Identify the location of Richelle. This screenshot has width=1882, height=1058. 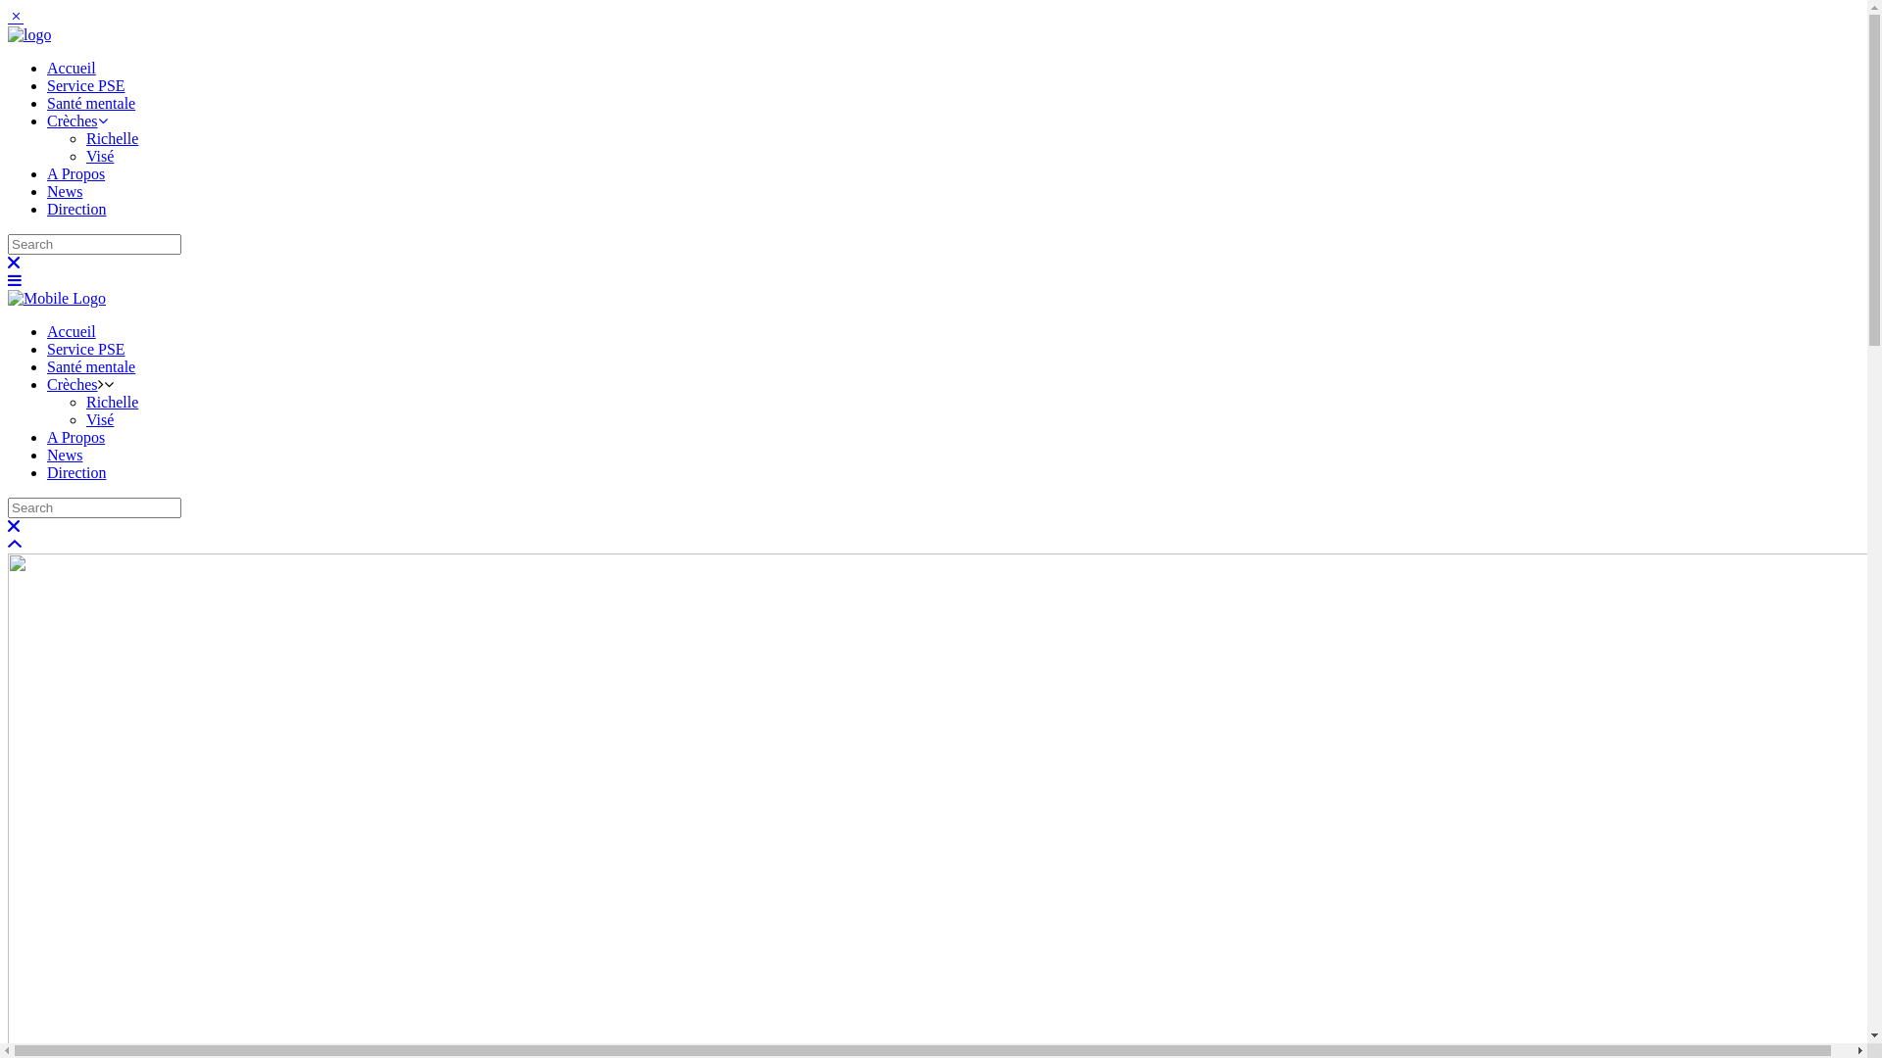
(112, 139).